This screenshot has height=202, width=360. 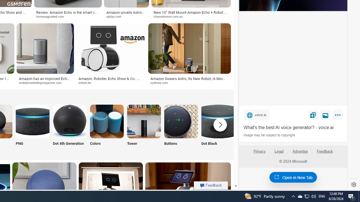 I want to click on Save, so click(x=313, y=115).